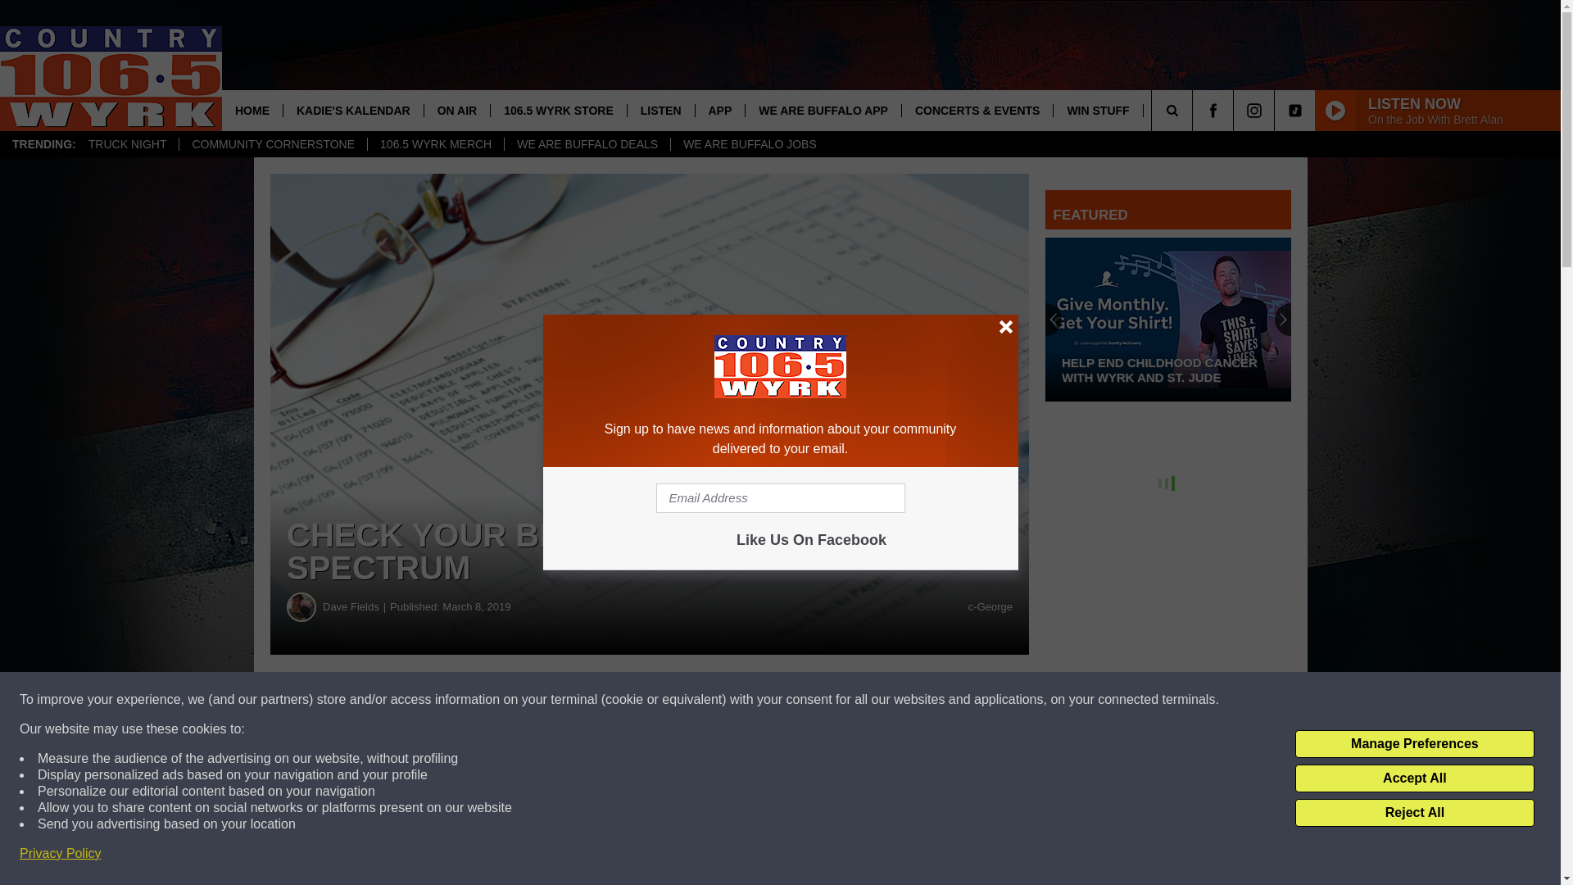  Describe the element at coordinates (127, 144) in the screenshot. I see `TRUCK NIGHT` at that location.